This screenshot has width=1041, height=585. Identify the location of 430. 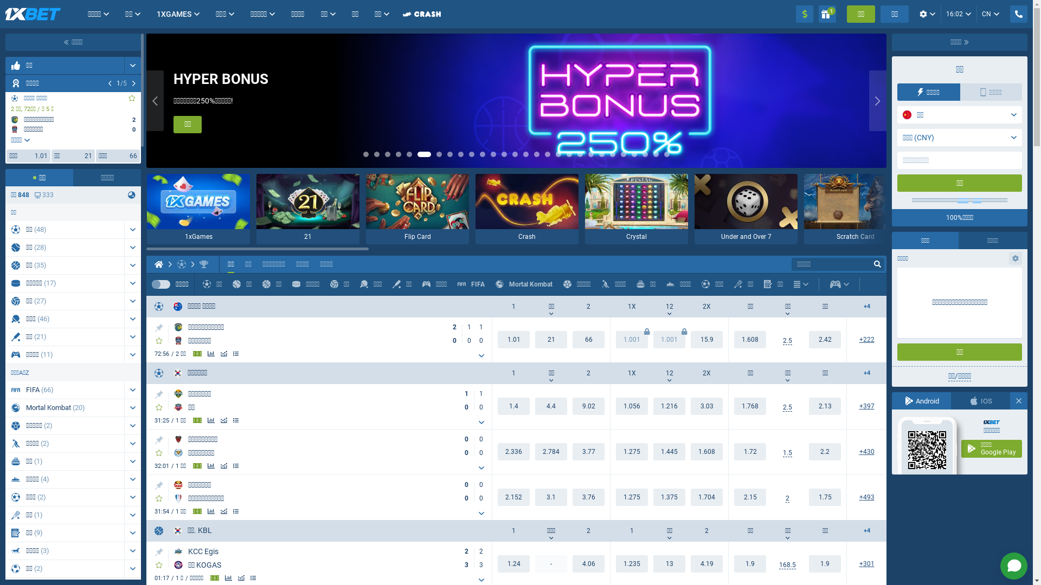
(866, 452).